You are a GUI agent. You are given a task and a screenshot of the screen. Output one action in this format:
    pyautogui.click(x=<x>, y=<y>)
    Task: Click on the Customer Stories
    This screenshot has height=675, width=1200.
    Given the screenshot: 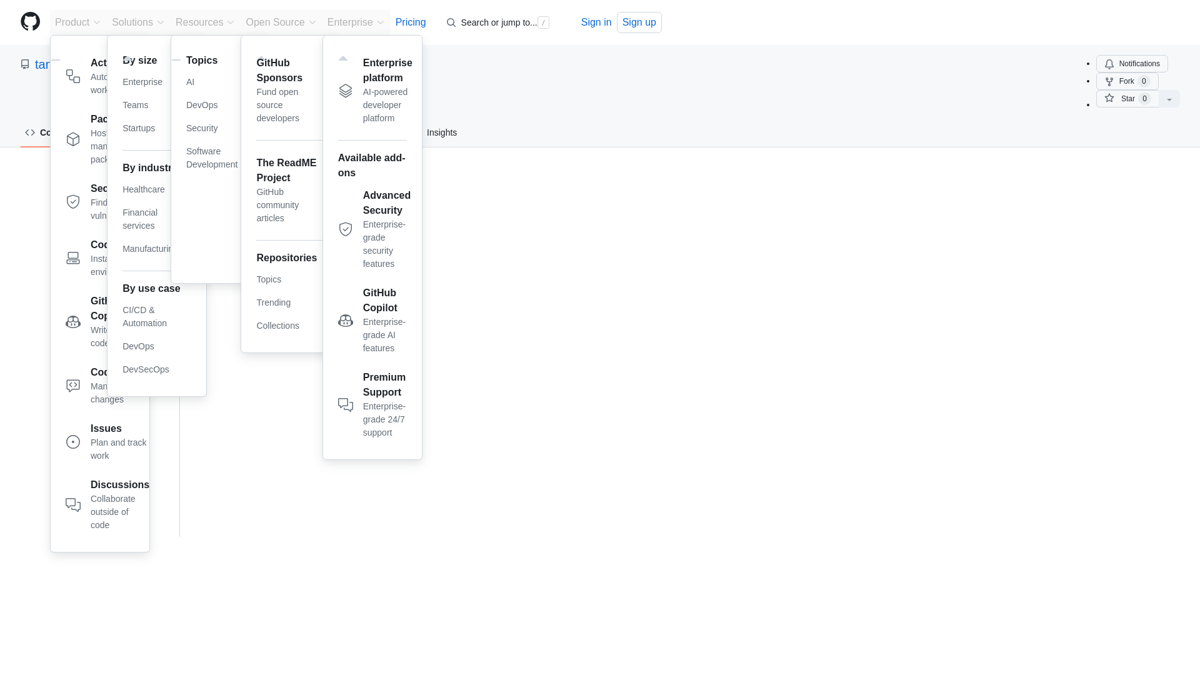 What is the action you would take?
    pyautogui.click(x=107, y=204)
    